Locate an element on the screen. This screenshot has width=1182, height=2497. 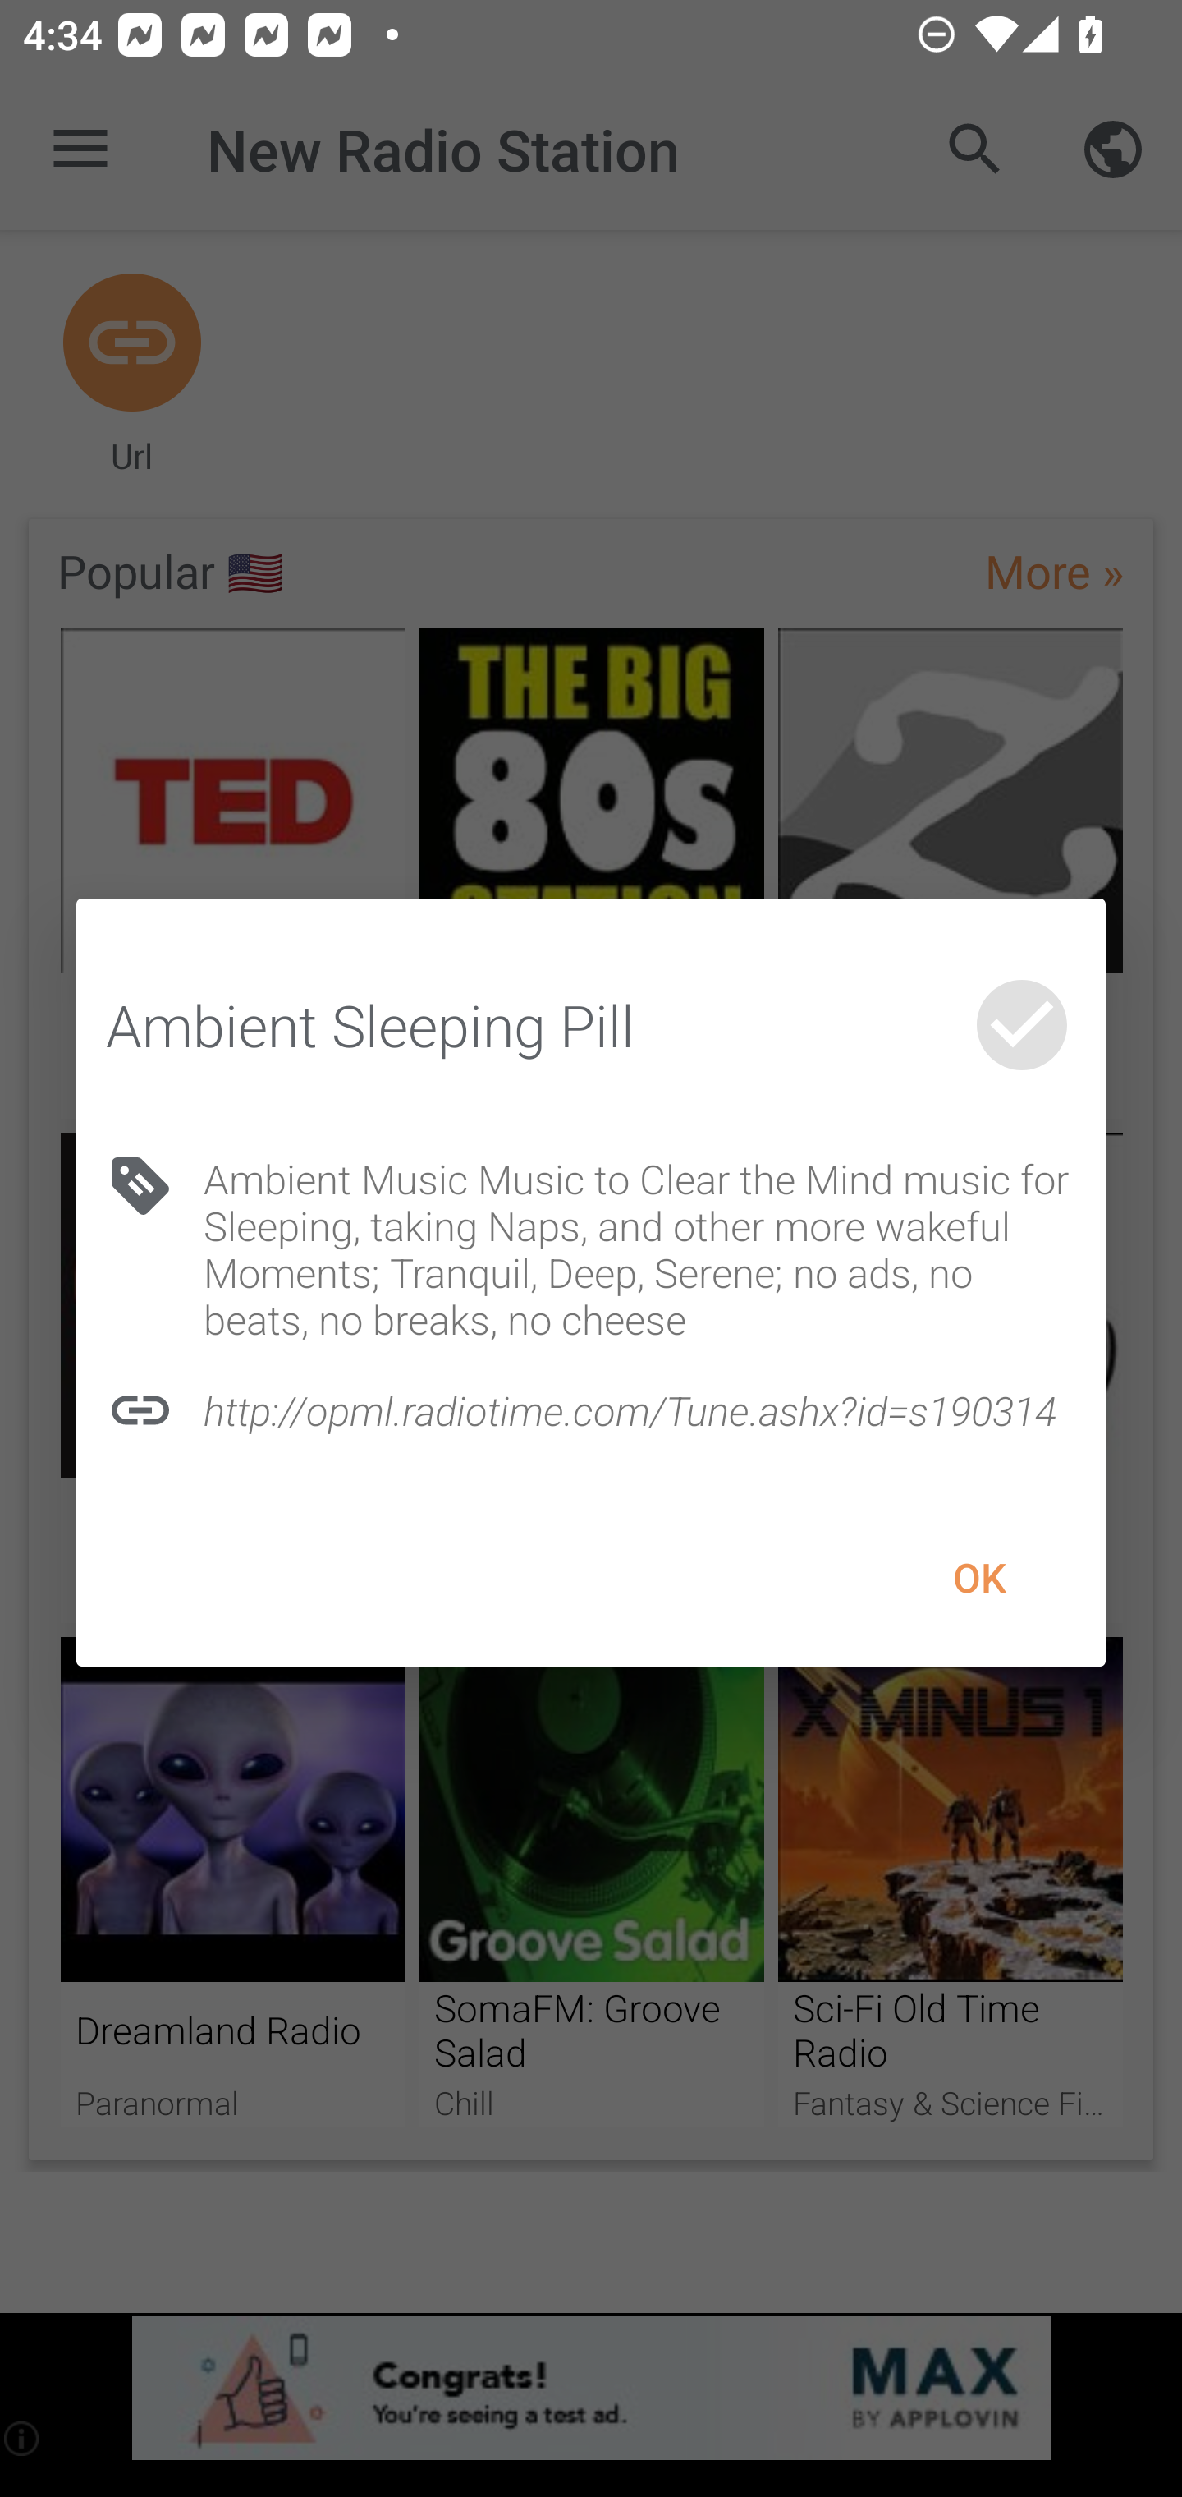
OK is located at coordinates (978, 1578).